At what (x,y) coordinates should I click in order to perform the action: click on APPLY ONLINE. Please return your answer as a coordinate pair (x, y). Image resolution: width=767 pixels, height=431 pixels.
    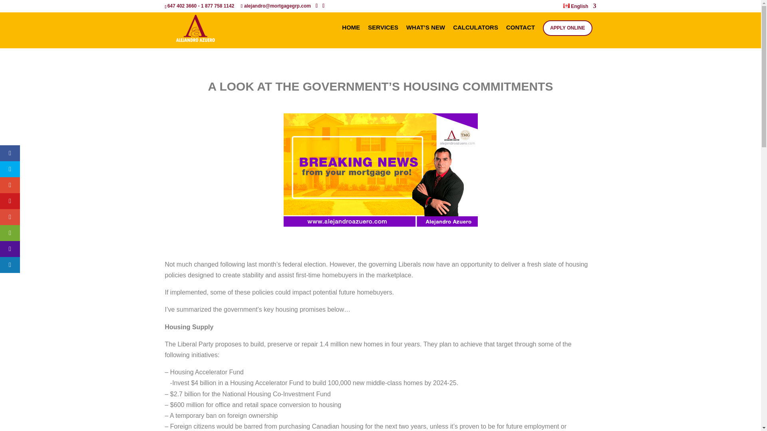
    Looking at the image, I should click on (567, 28).